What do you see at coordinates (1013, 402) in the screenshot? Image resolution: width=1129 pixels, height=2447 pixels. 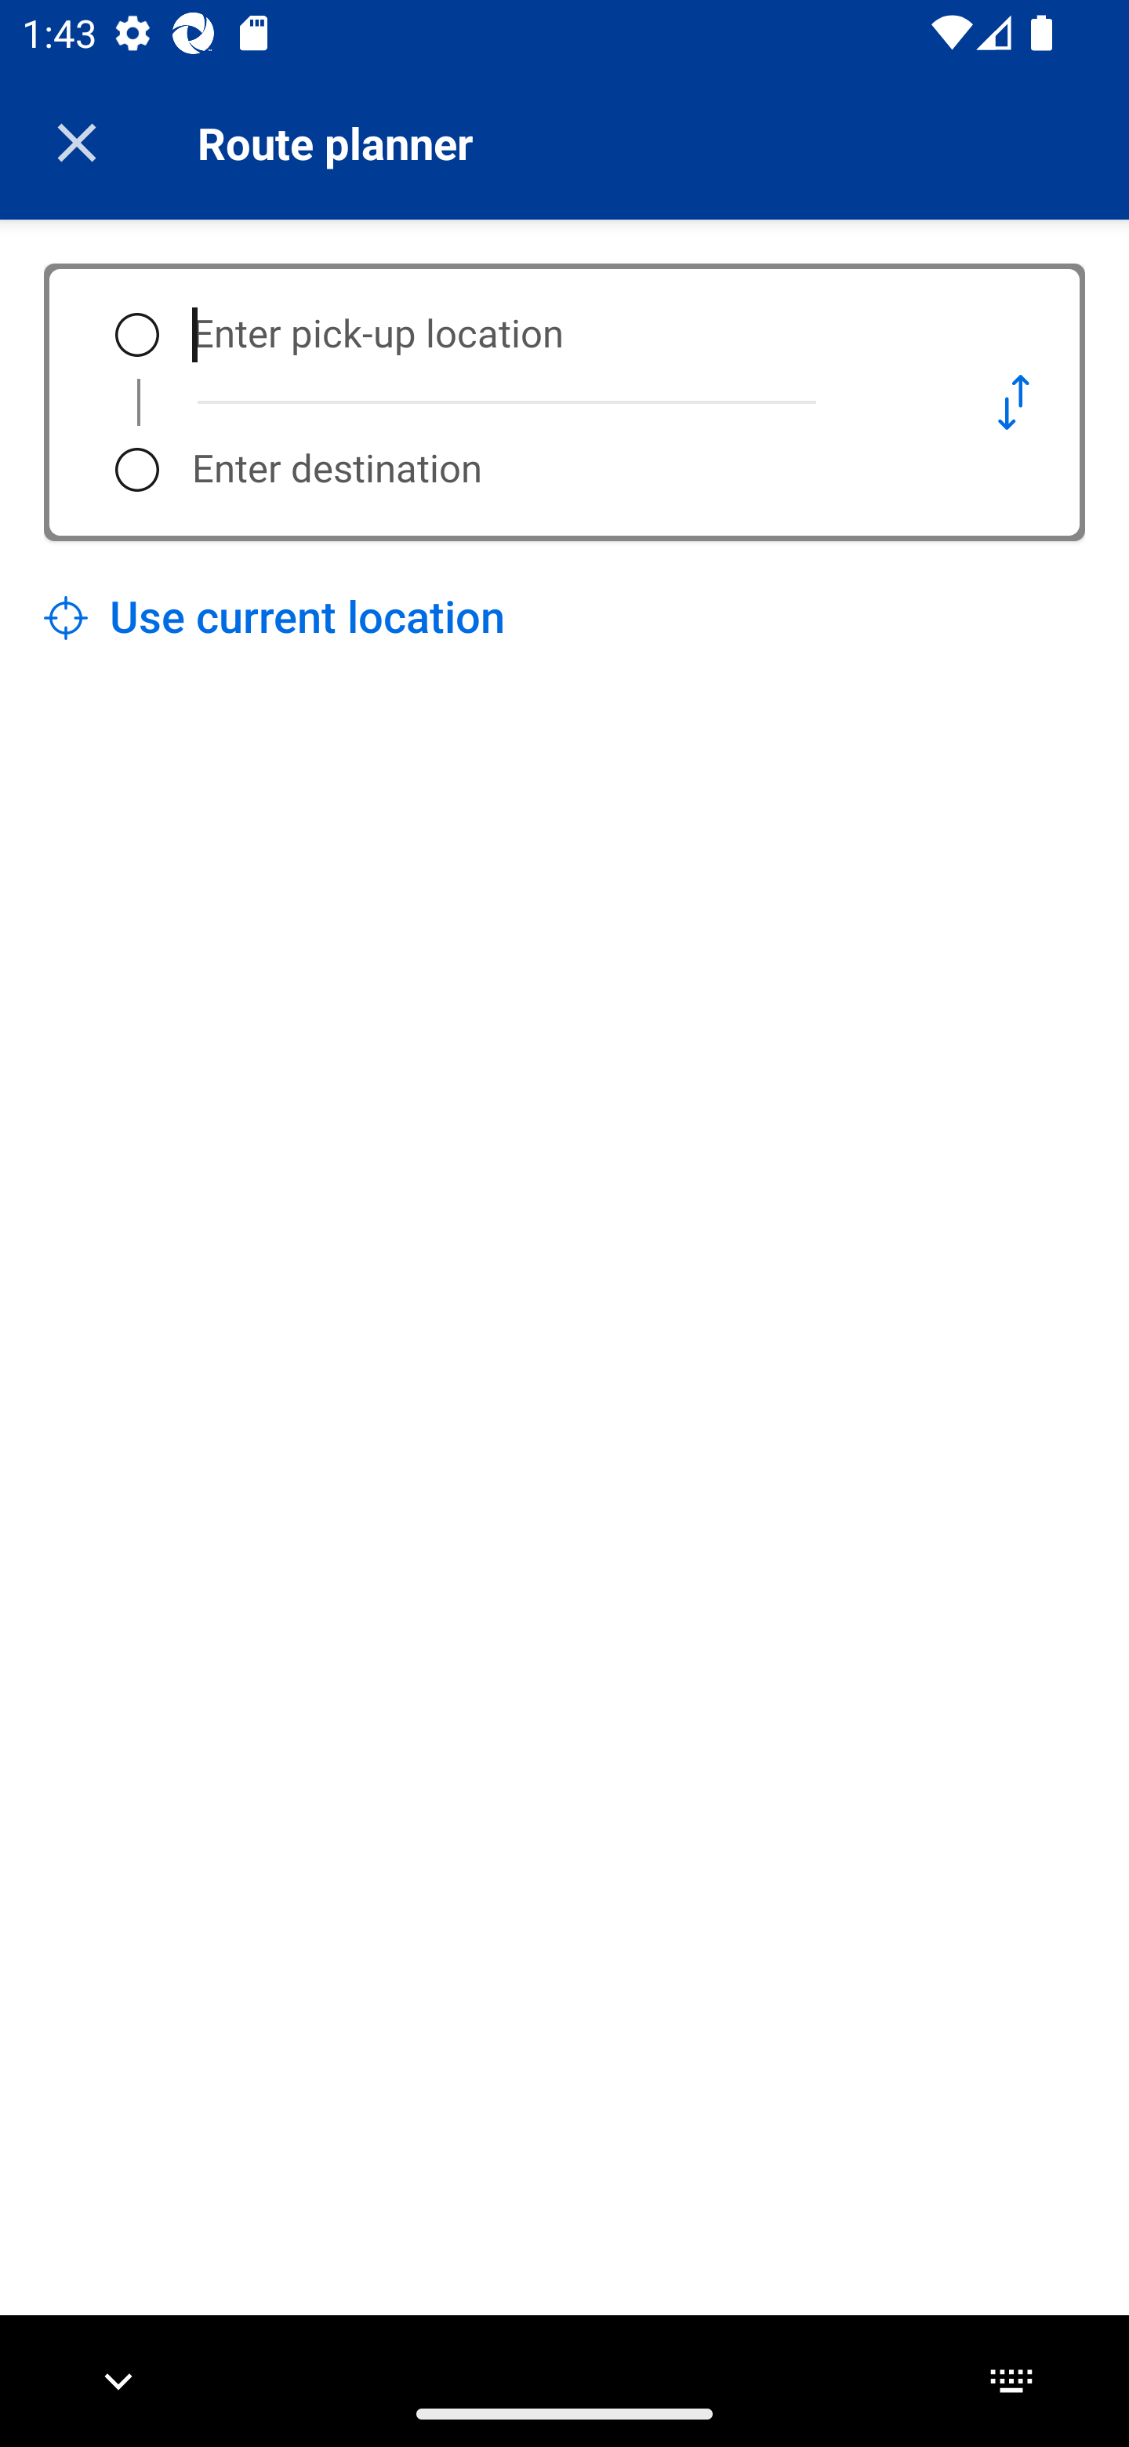 I see `Swap pick-up location and destination` at bounding box center [1013, 402].